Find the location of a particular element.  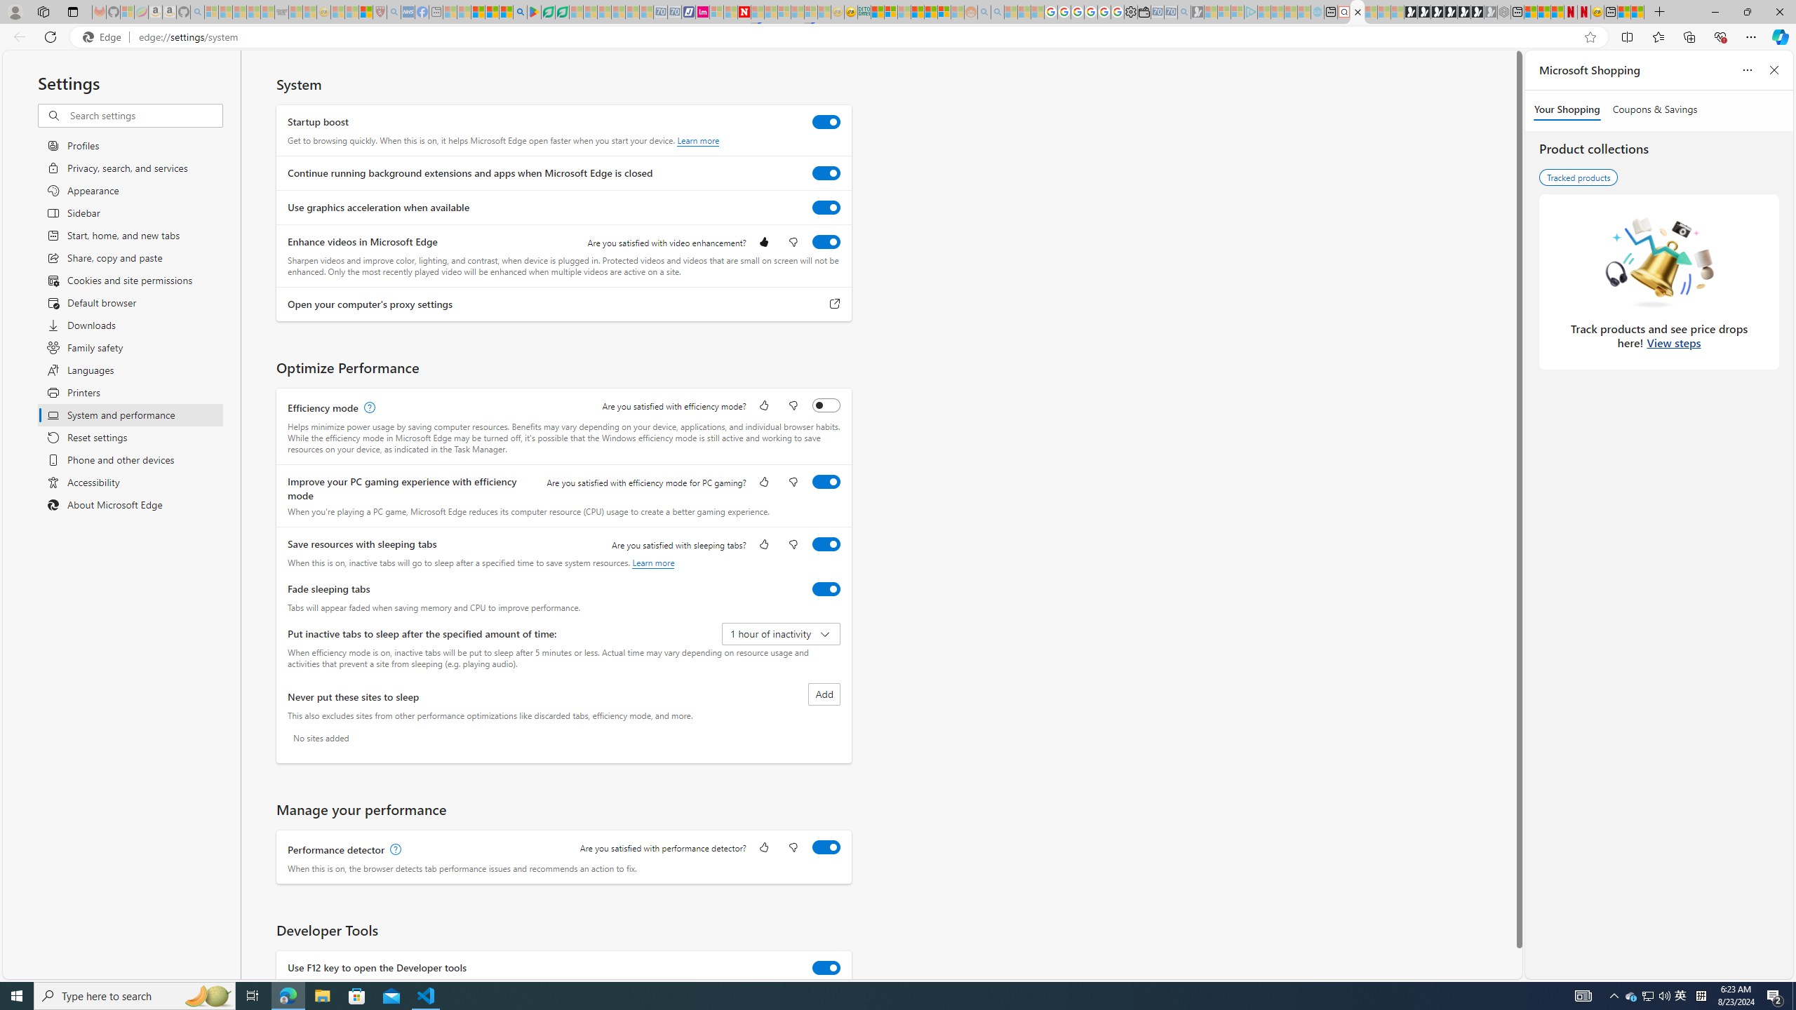

Improve your PC gaming experience with efficiency mode is located at coordinates (826, 481).